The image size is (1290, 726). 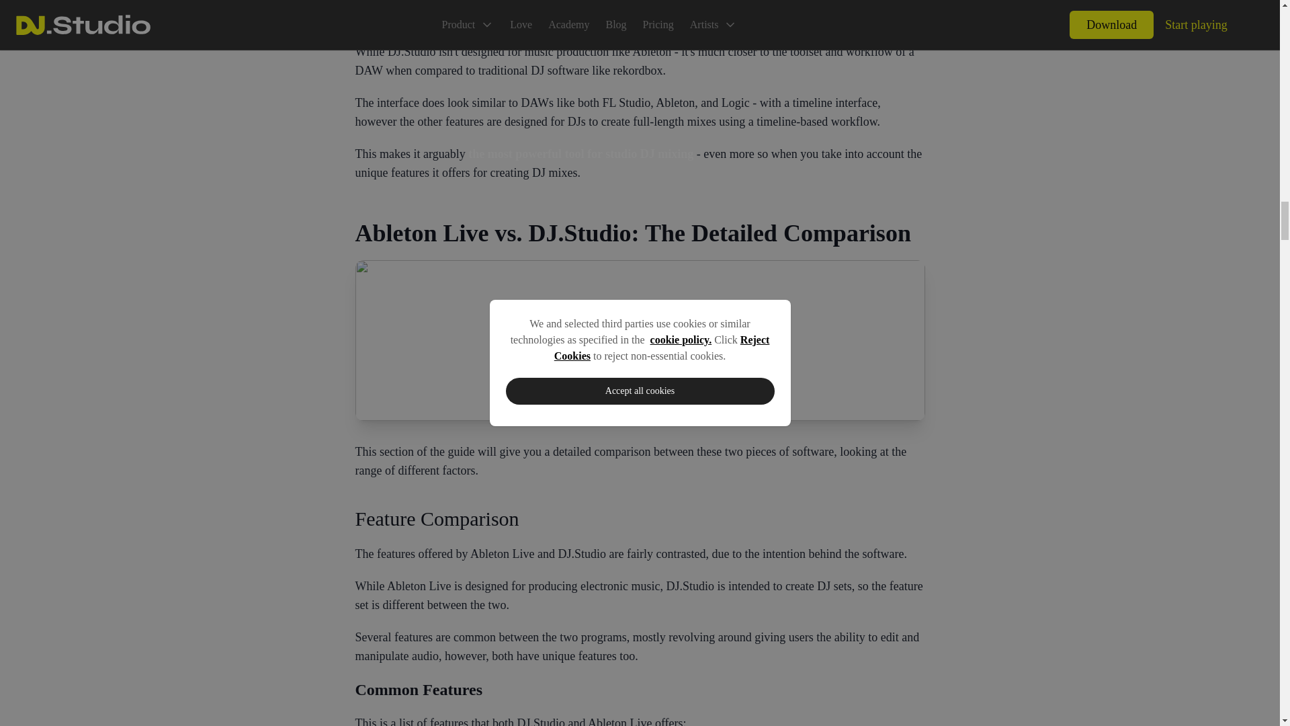 I want to click on ableton vs djs comparison.png, so click(x=640, y=340).